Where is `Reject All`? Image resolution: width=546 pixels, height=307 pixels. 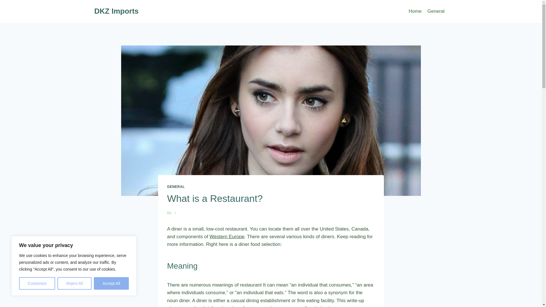
Reject All is located at coordinates (75, 283).